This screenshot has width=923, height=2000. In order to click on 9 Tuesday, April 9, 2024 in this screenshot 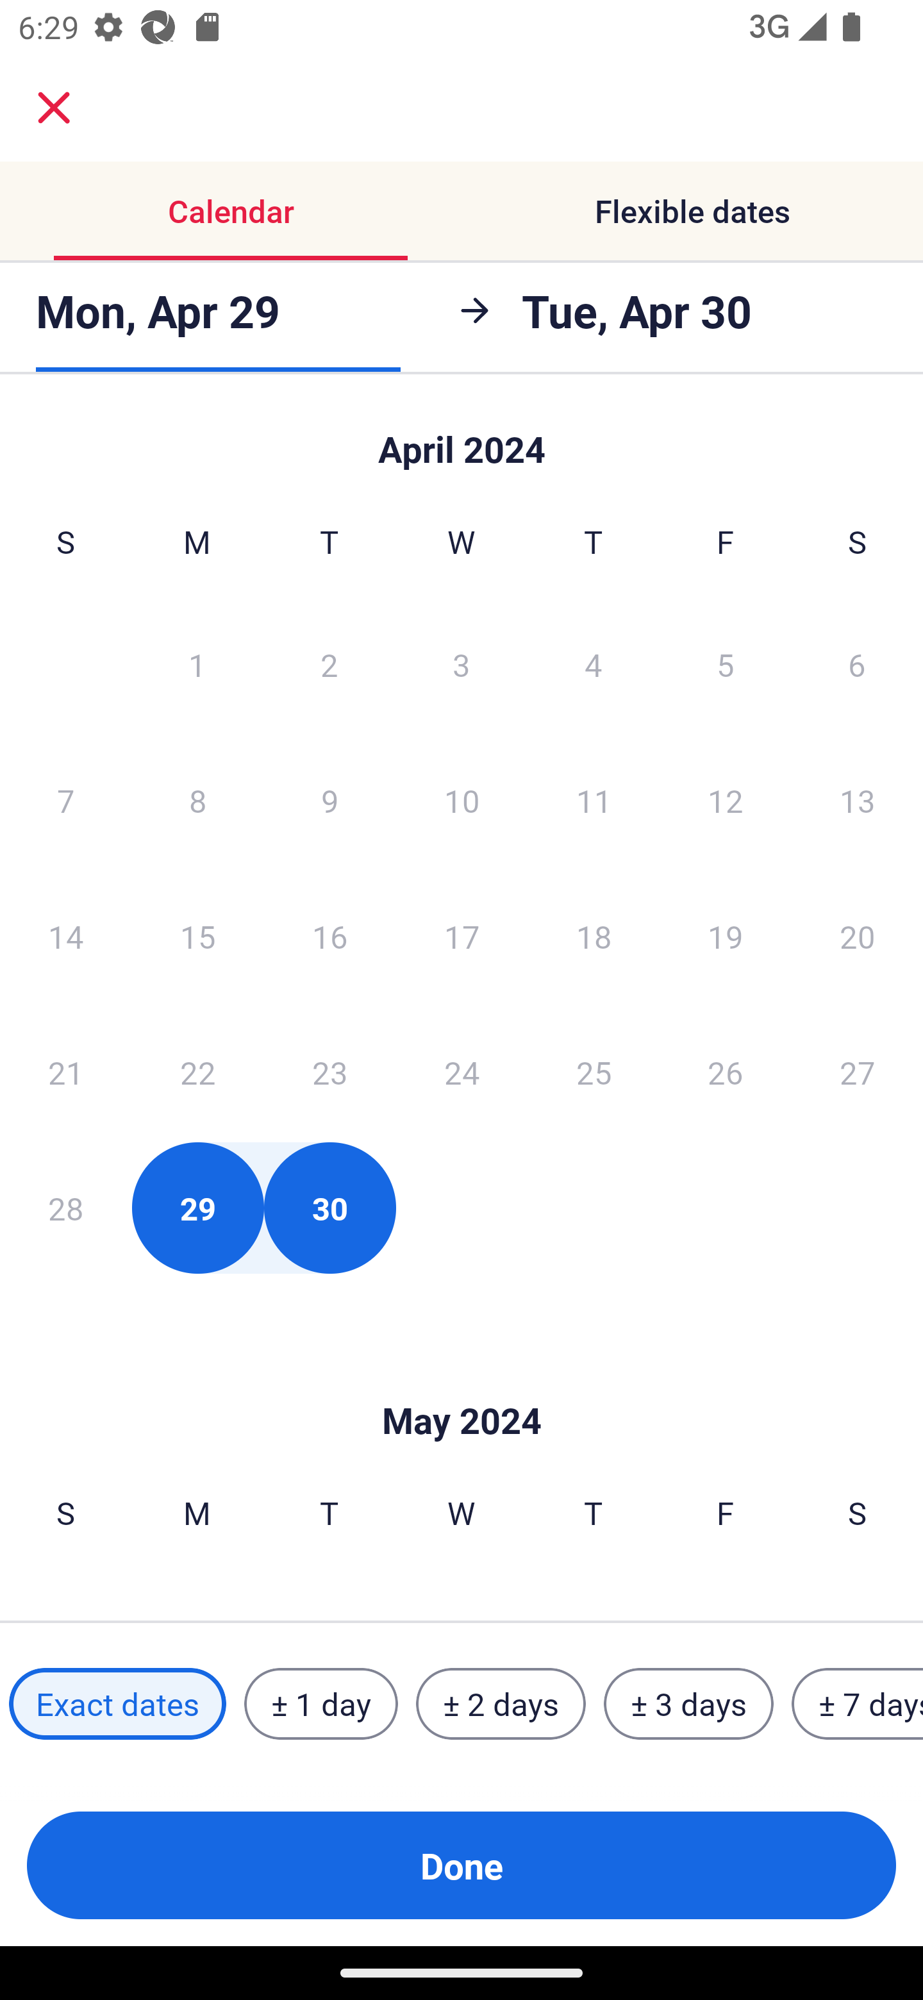, I will do `click(329, 800)`.